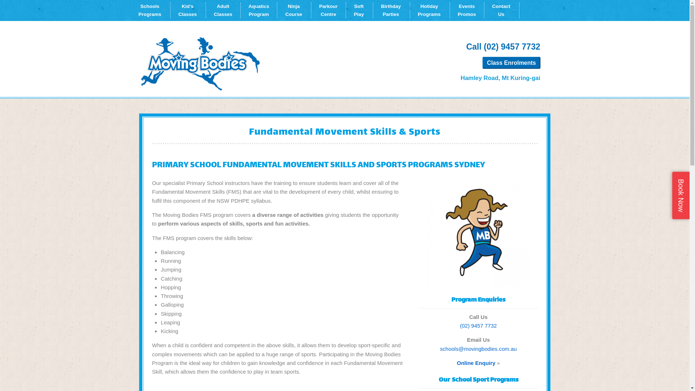 This screenshot has height=391, width=695. Describe the element at coordinates (392, 10) in the screenshot. I see `Birthday
Parties` at that location.